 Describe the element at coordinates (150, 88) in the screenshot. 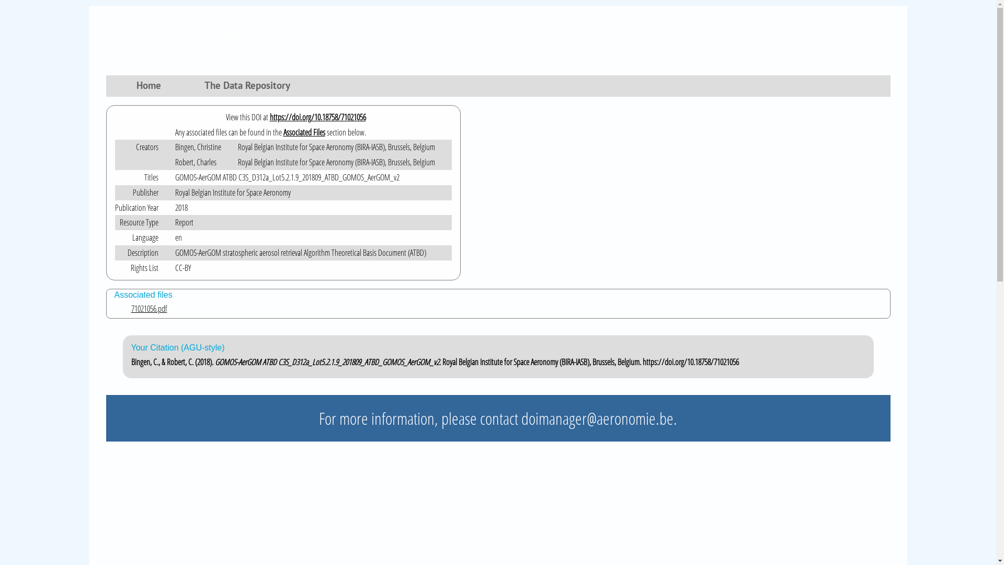

I see `Home` at that location.